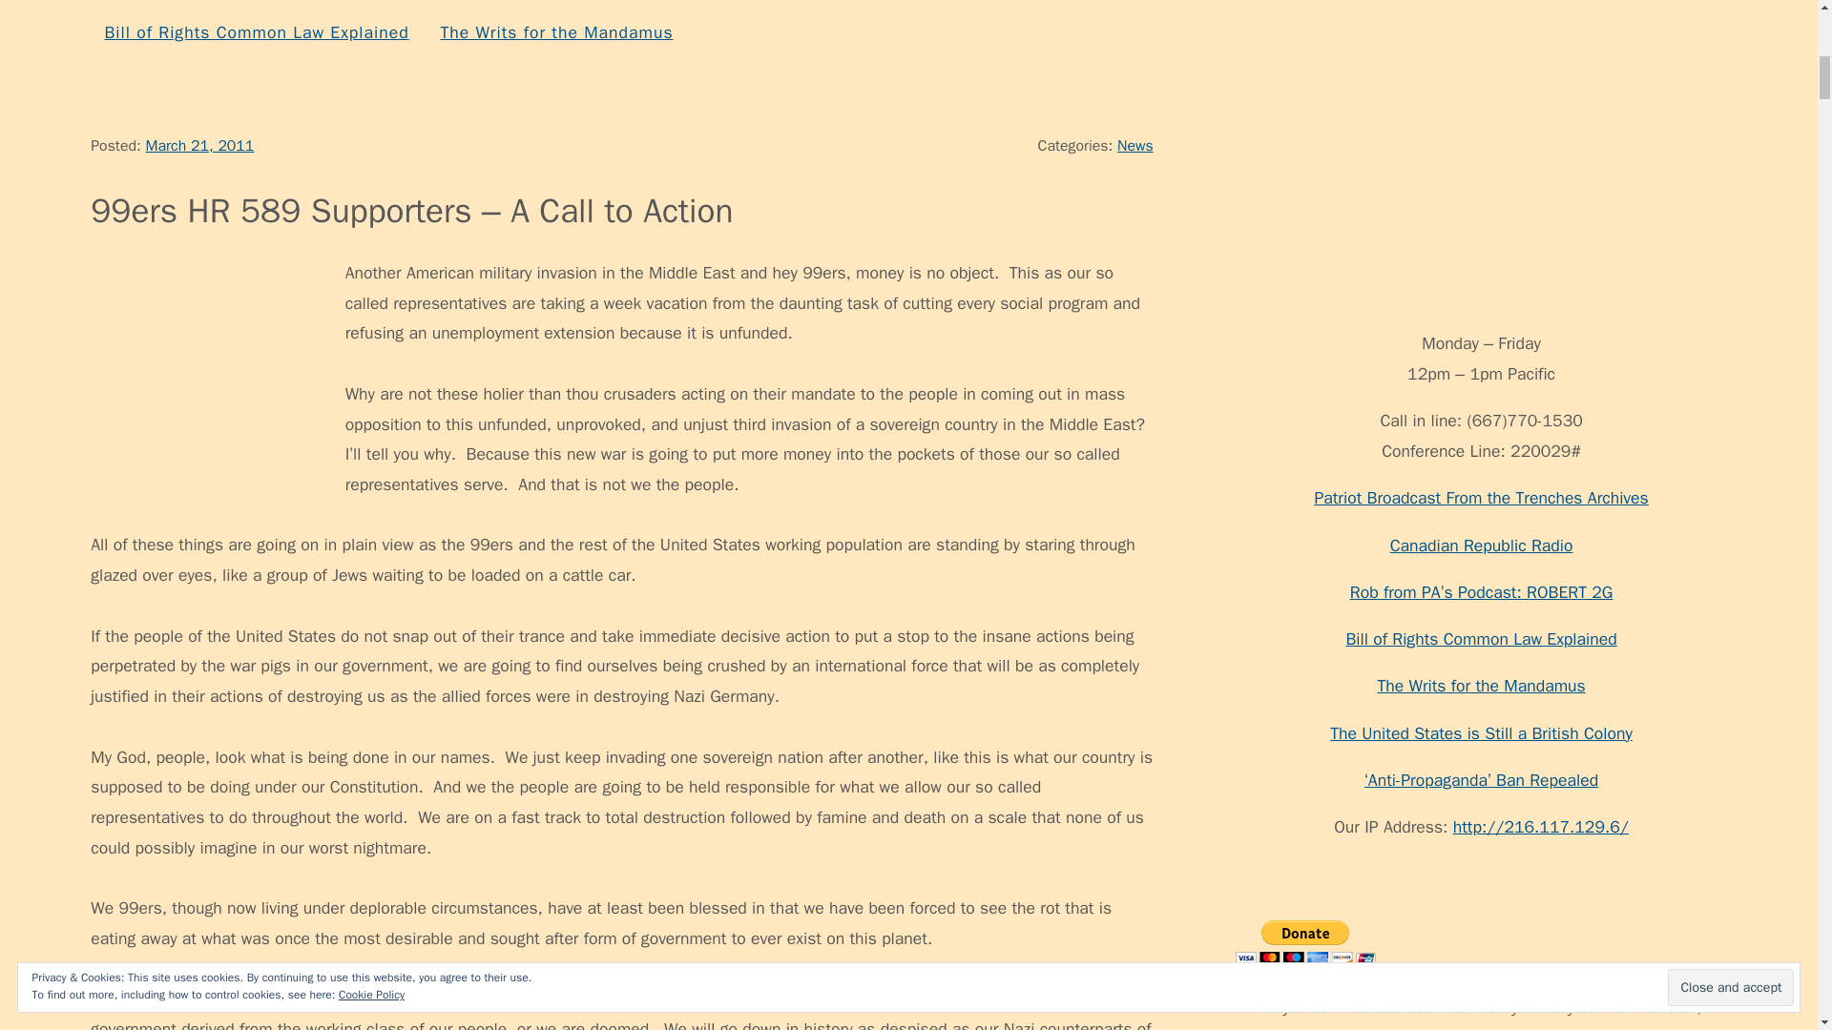 Image resolution: width=1832 pixels, height=1030 pixels. I want to click on Bill of Rights Common Law Explained, so click(256, 32).